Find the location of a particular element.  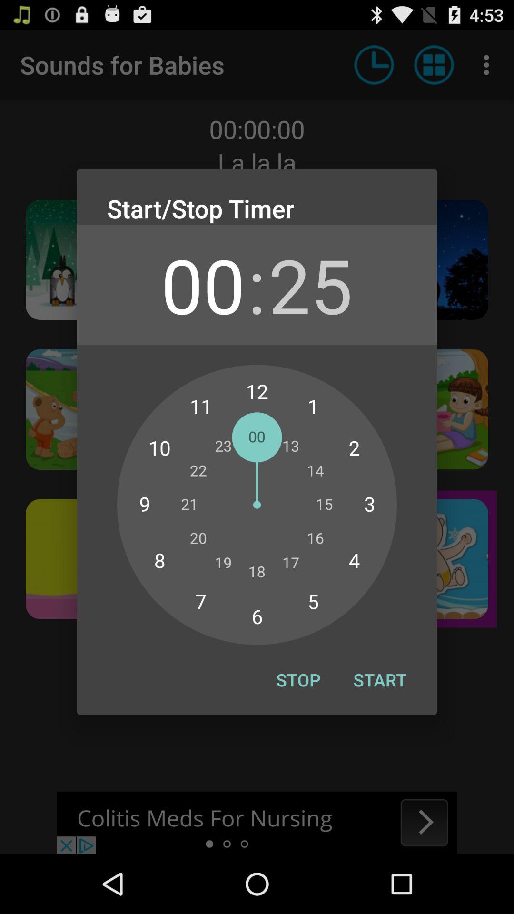

choose 25 is located at coordinates (310, 285).